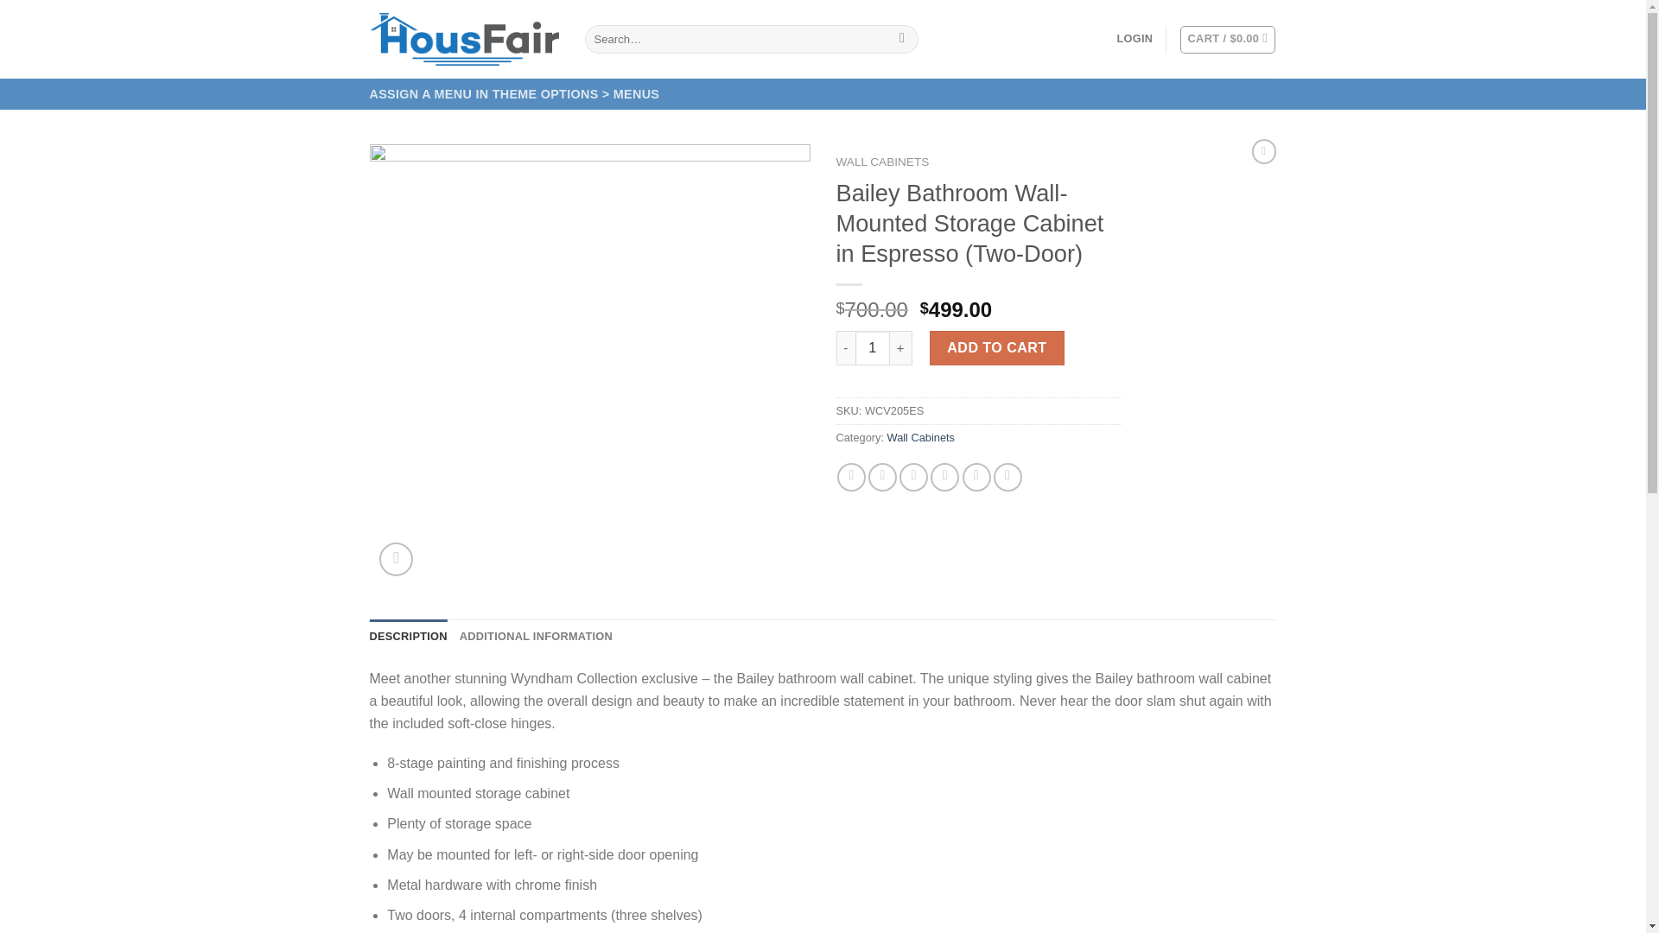 Image resolution: width=1659 pixels, height=933 pixels. I want to click on Cart, so click(1227, 40).